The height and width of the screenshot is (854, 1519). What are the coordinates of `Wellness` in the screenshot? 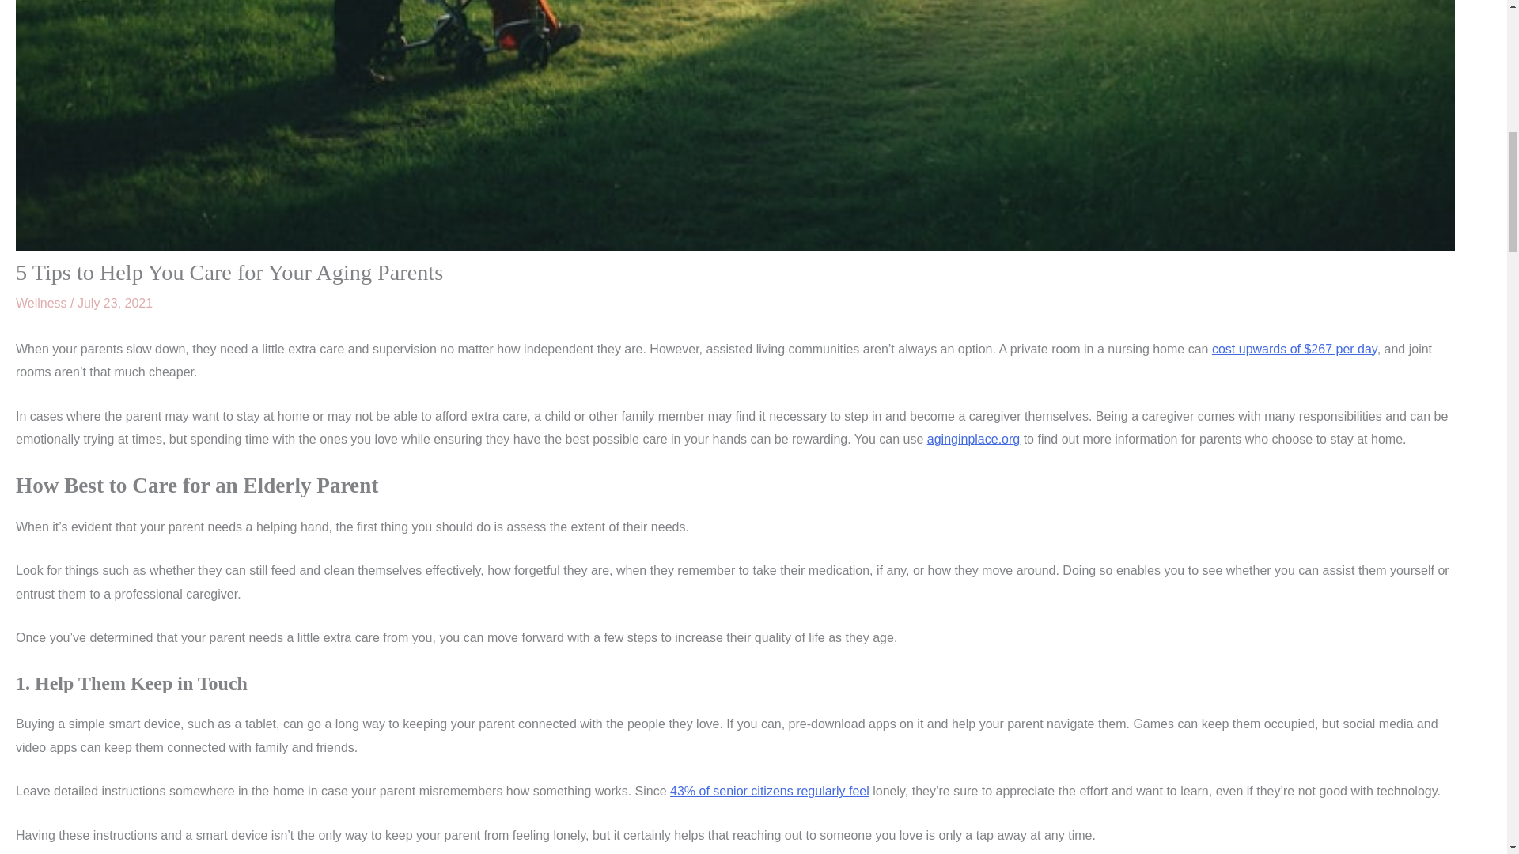 It's located at (41, 303).